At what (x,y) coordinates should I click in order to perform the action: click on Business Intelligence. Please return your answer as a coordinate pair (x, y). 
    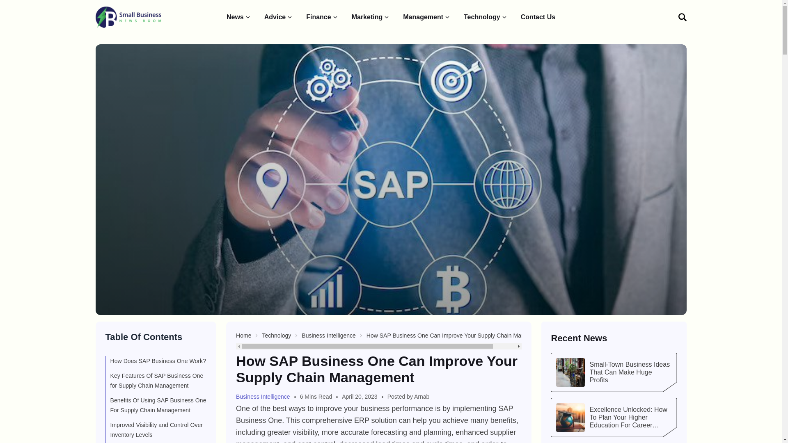
    Looking at the image, I should click on (266, 397).